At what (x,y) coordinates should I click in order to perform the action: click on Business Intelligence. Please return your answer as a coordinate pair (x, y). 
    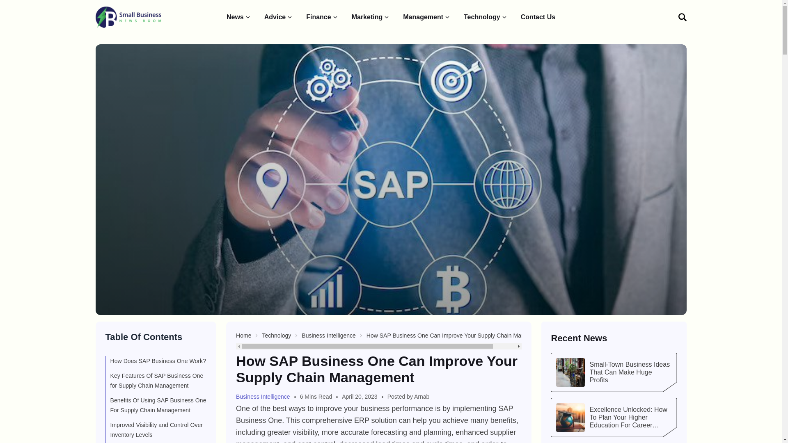
    Looking at the image, I should click on (266, 397).